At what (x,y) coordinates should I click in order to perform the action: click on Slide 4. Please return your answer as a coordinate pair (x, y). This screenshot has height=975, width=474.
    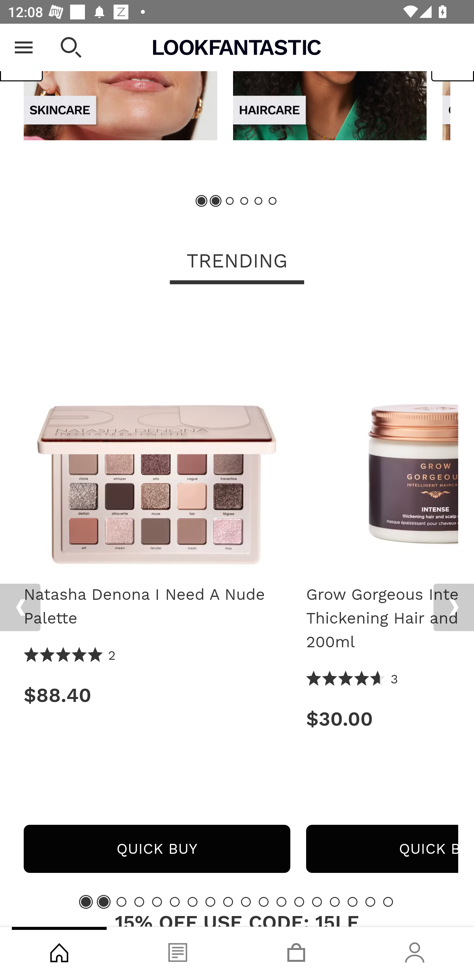
    Looking at the image, I should click on (244, 201).